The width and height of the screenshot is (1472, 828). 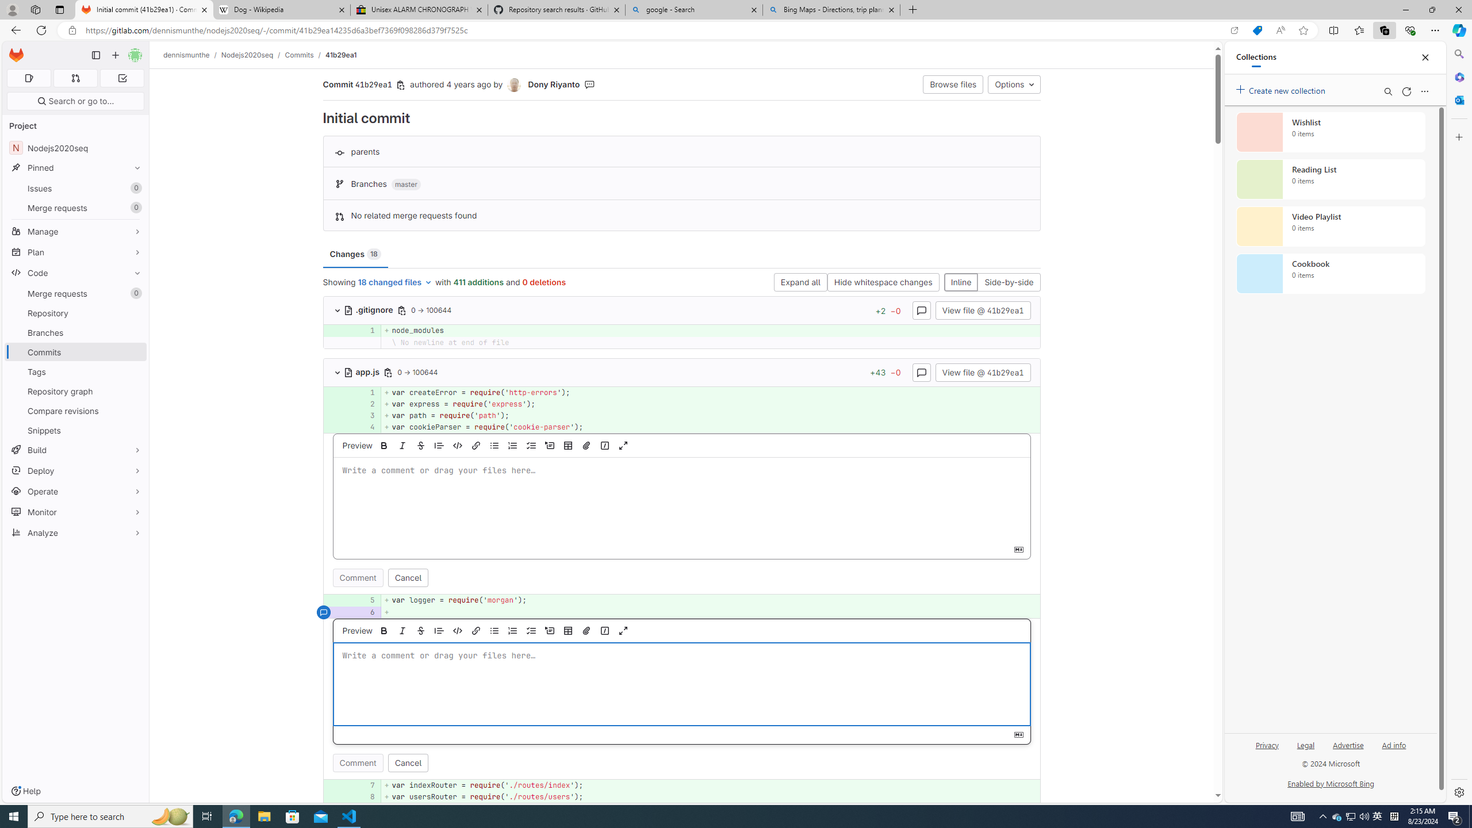 What do you see at coordinates (337, 373) in the screenshot?
I see `Class: s16 chevron-down` at bounding box center [337, 373].